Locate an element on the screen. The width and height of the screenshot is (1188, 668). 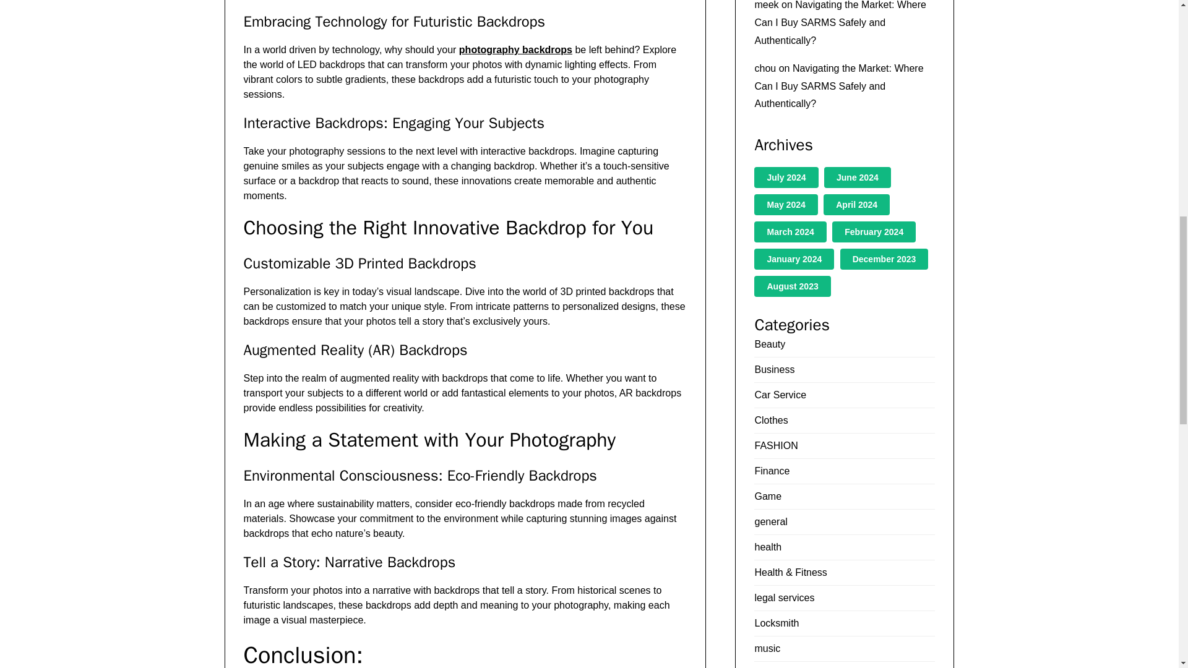
August 2023 is located at coordinates (792, 286).